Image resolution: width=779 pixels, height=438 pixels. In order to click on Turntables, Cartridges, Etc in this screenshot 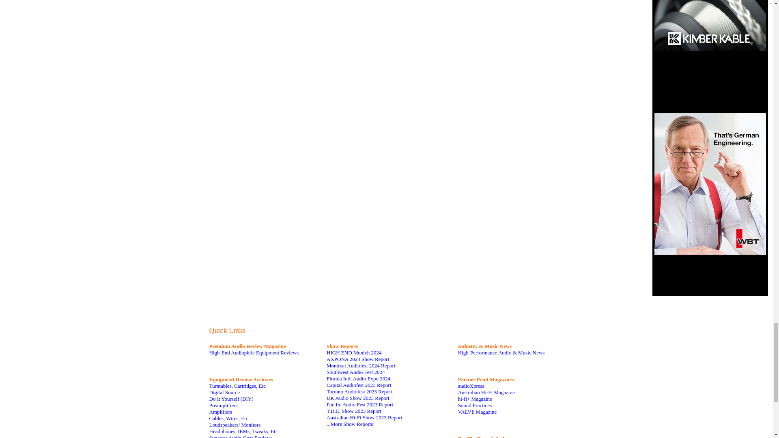, I will do `click(238, 386)`.